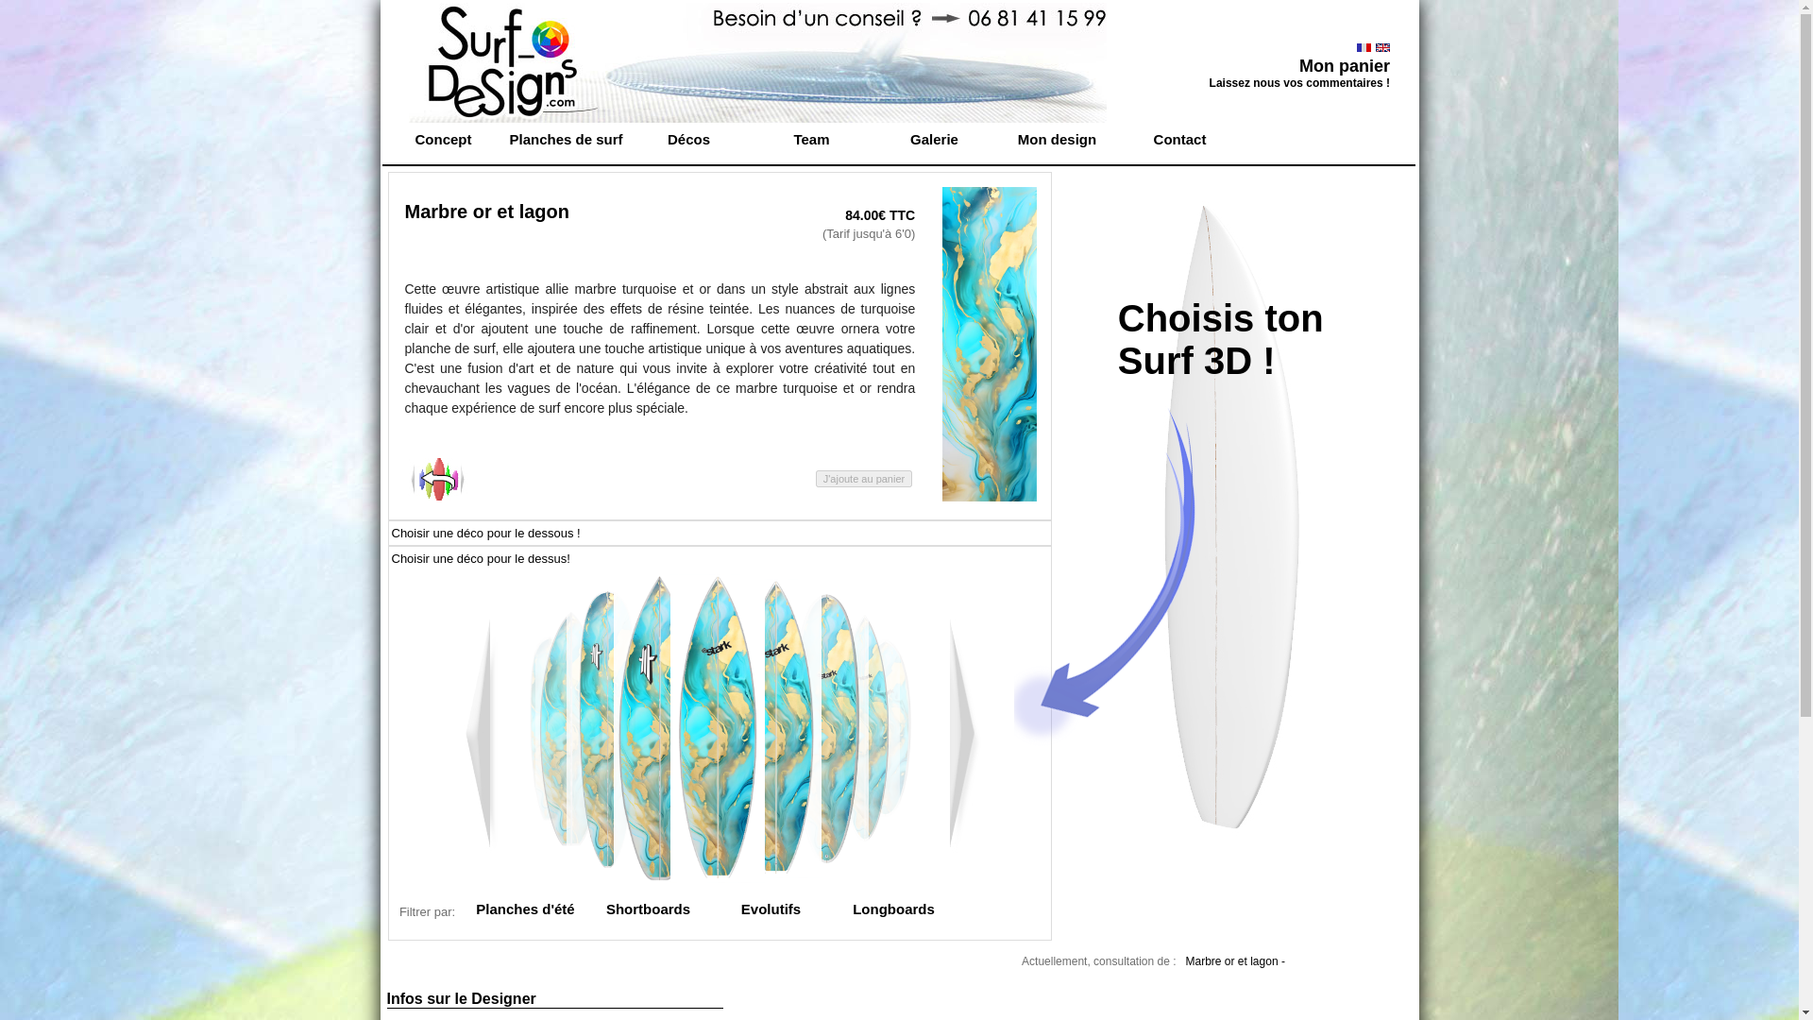 The image size is (1813, 1020). Describe the element at coordinates (442, 139) in the screenshot. I see `Concept` at that location.